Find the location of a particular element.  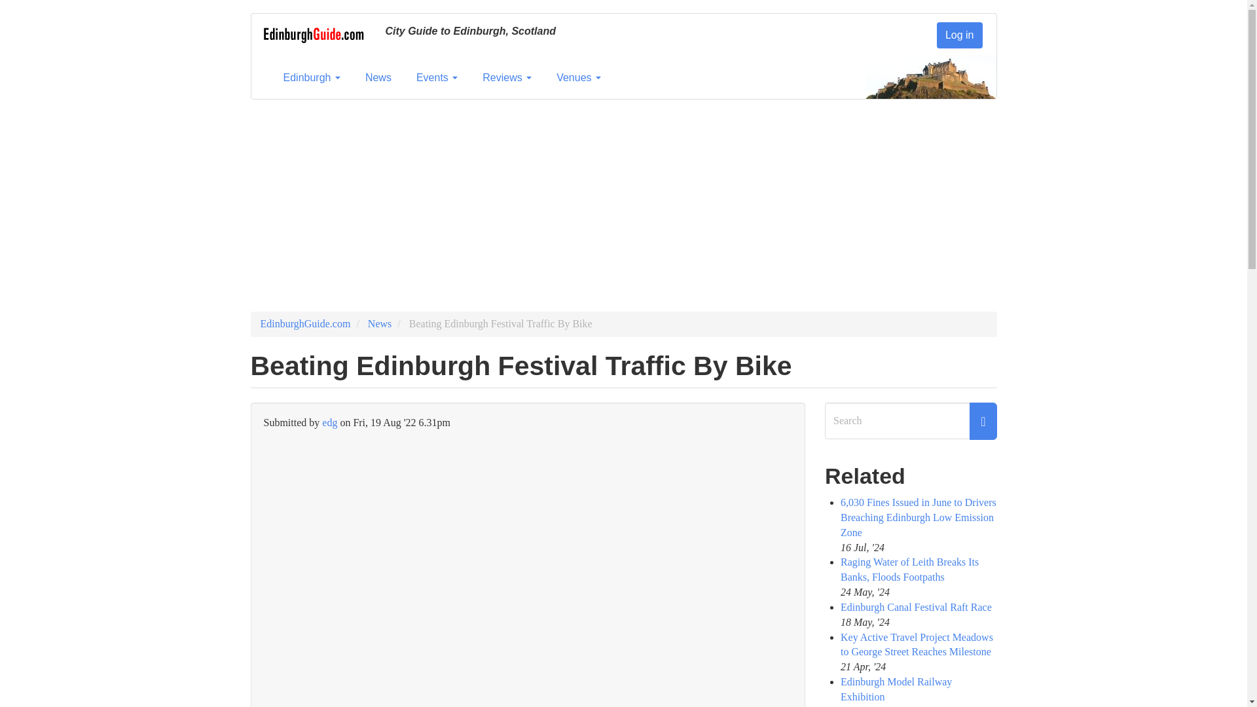

Edinburgh is located at coordinates (312, 77).